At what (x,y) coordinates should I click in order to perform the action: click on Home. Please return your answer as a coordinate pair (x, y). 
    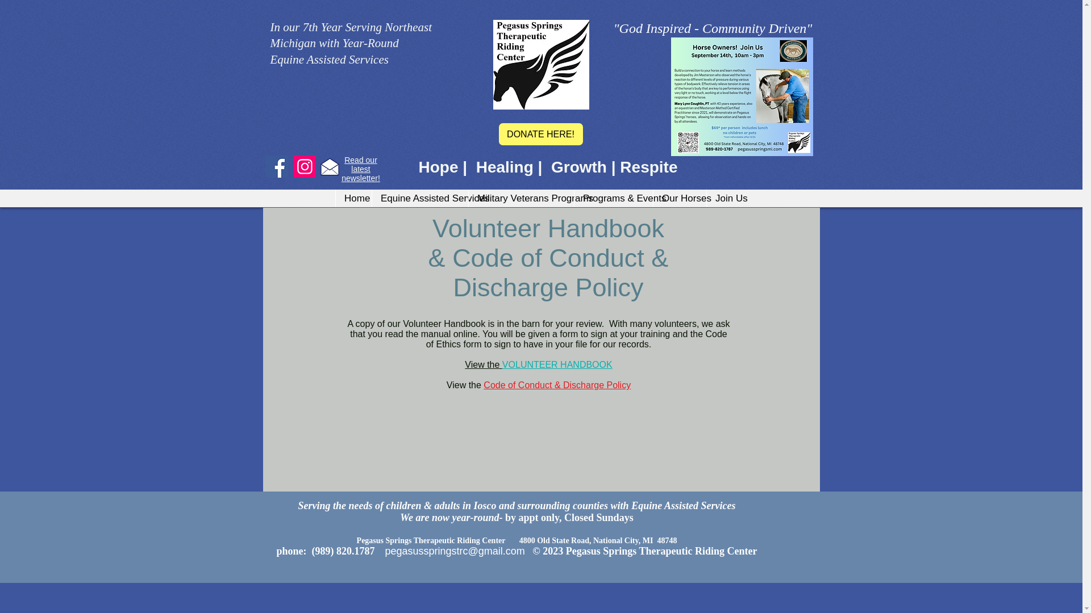
    Looking at the image, I should click on (353, 198).